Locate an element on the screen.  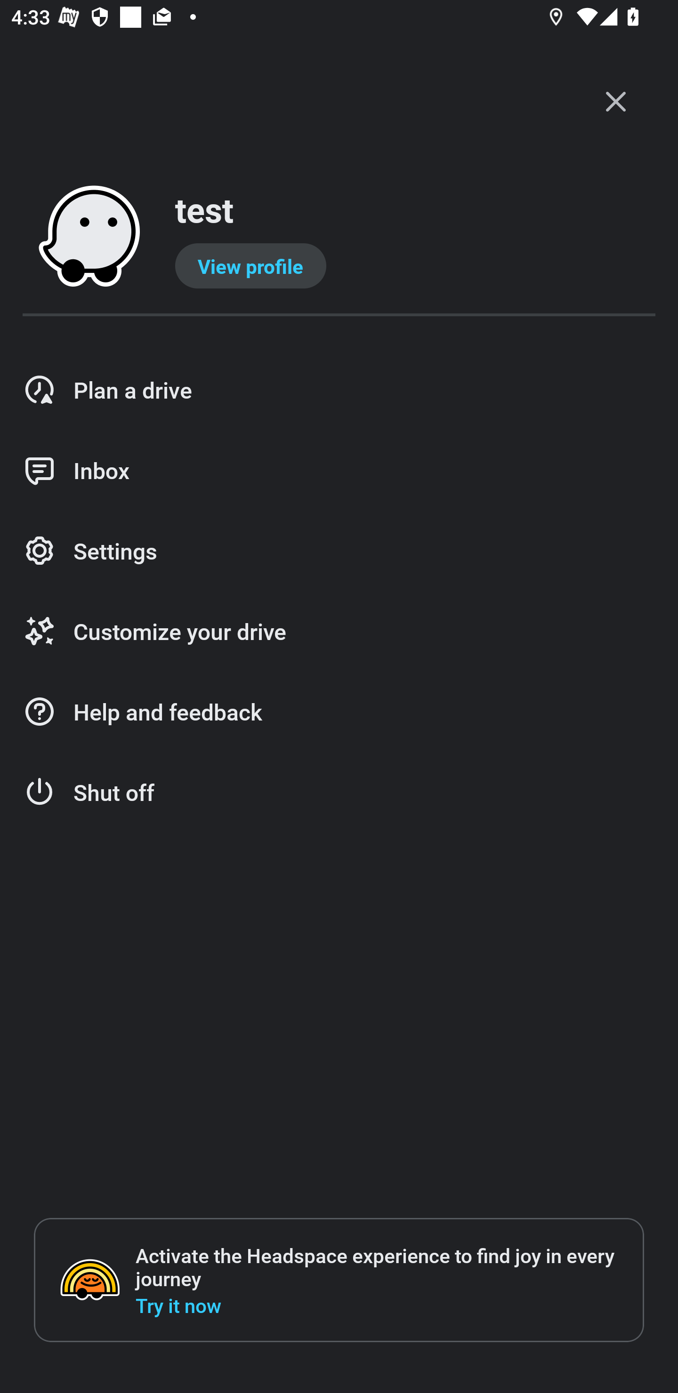
test View profile is located at coordinates (339, 237).